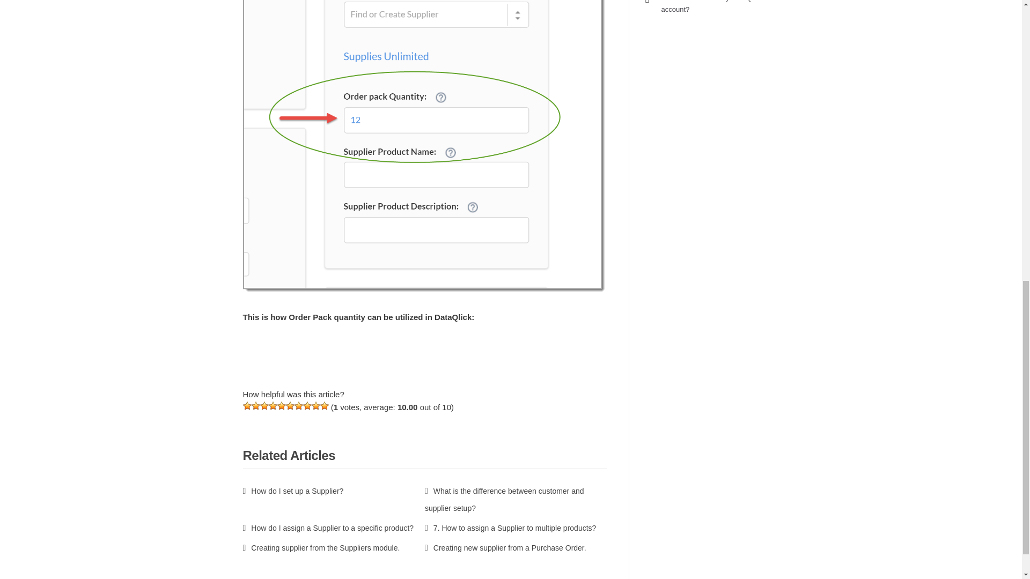  Describe the element at coordinates (505, 548) in the screenshot. I see `Creating new supplier from a Purchase Order.` at that location.